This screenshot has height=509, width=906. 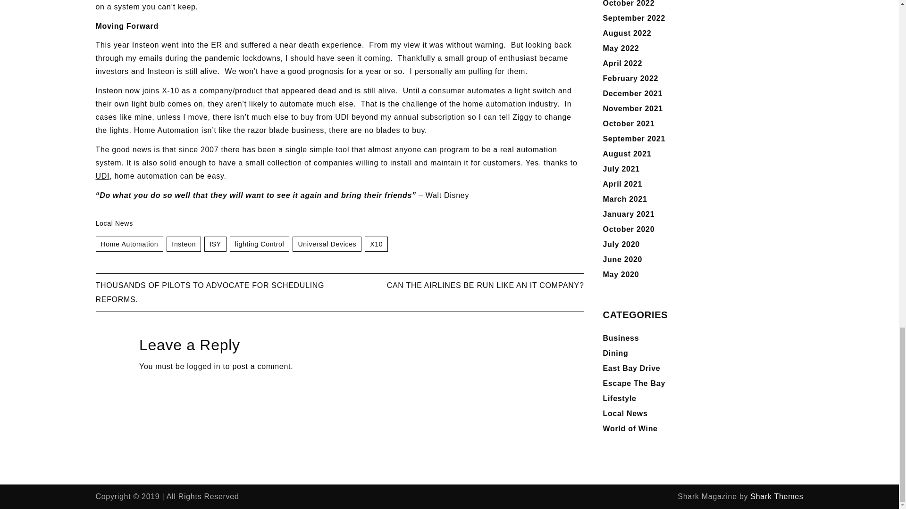 What do you see at coordinates (485, 286) in the screenshot?
I see `CAN THE AIRLINES BE RUN LIKE AN IT COMPANY?` at bounding box center [485, 286].